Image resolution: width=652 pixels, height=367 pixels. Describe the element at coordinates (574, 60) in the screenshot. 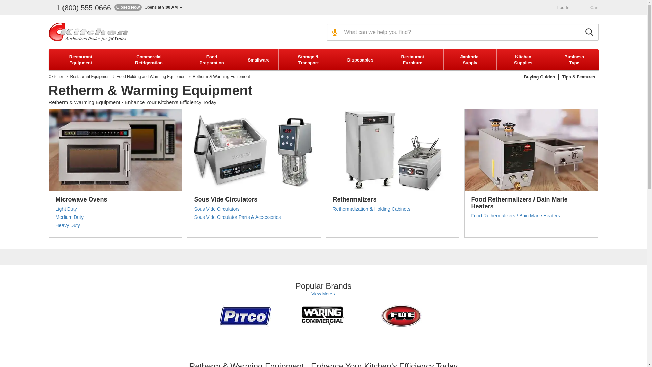

I see `Business Type` at that location.